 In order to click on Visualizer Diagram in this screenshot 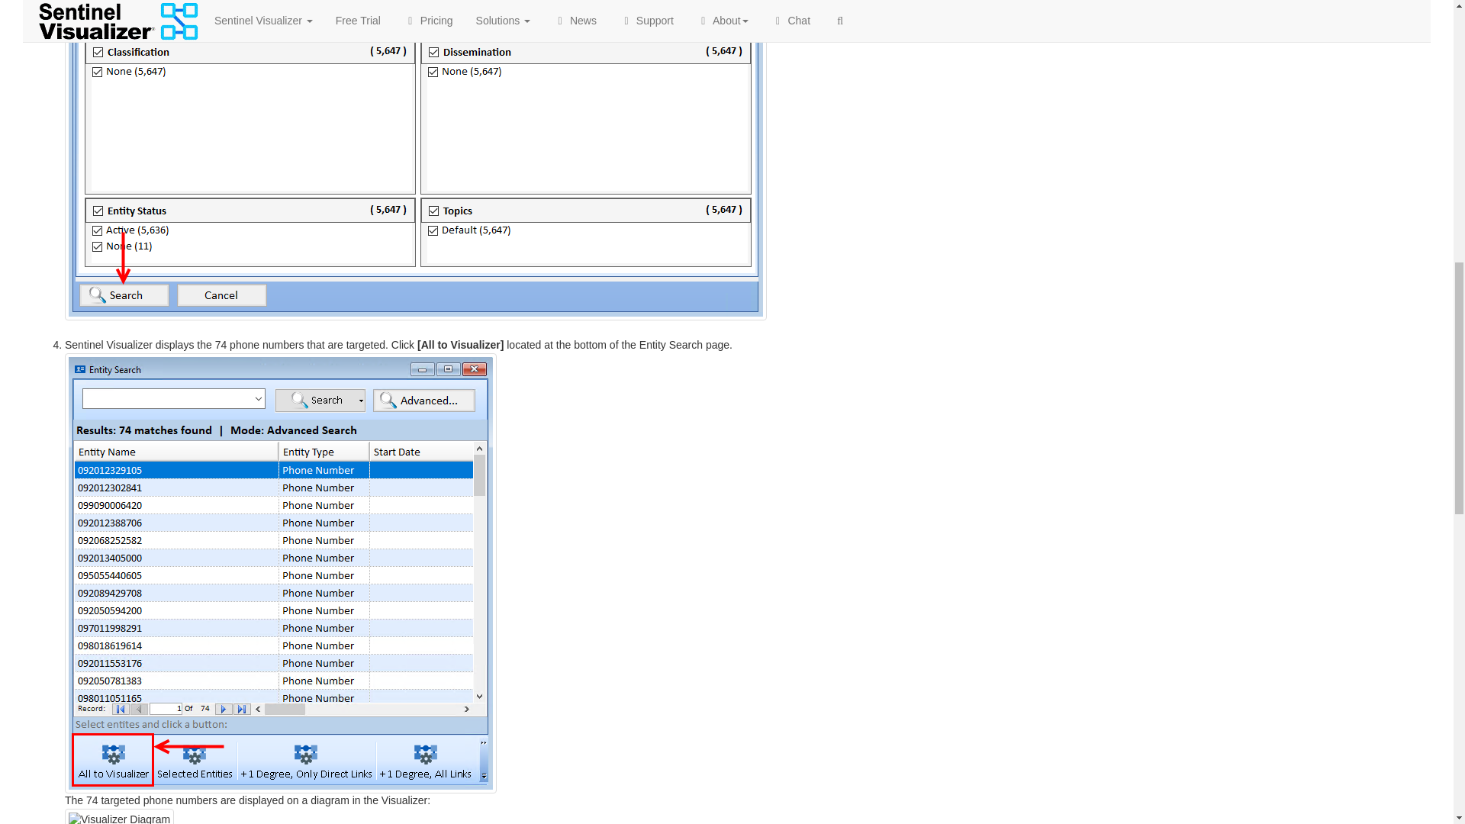, I will do `click(119, 816)`.